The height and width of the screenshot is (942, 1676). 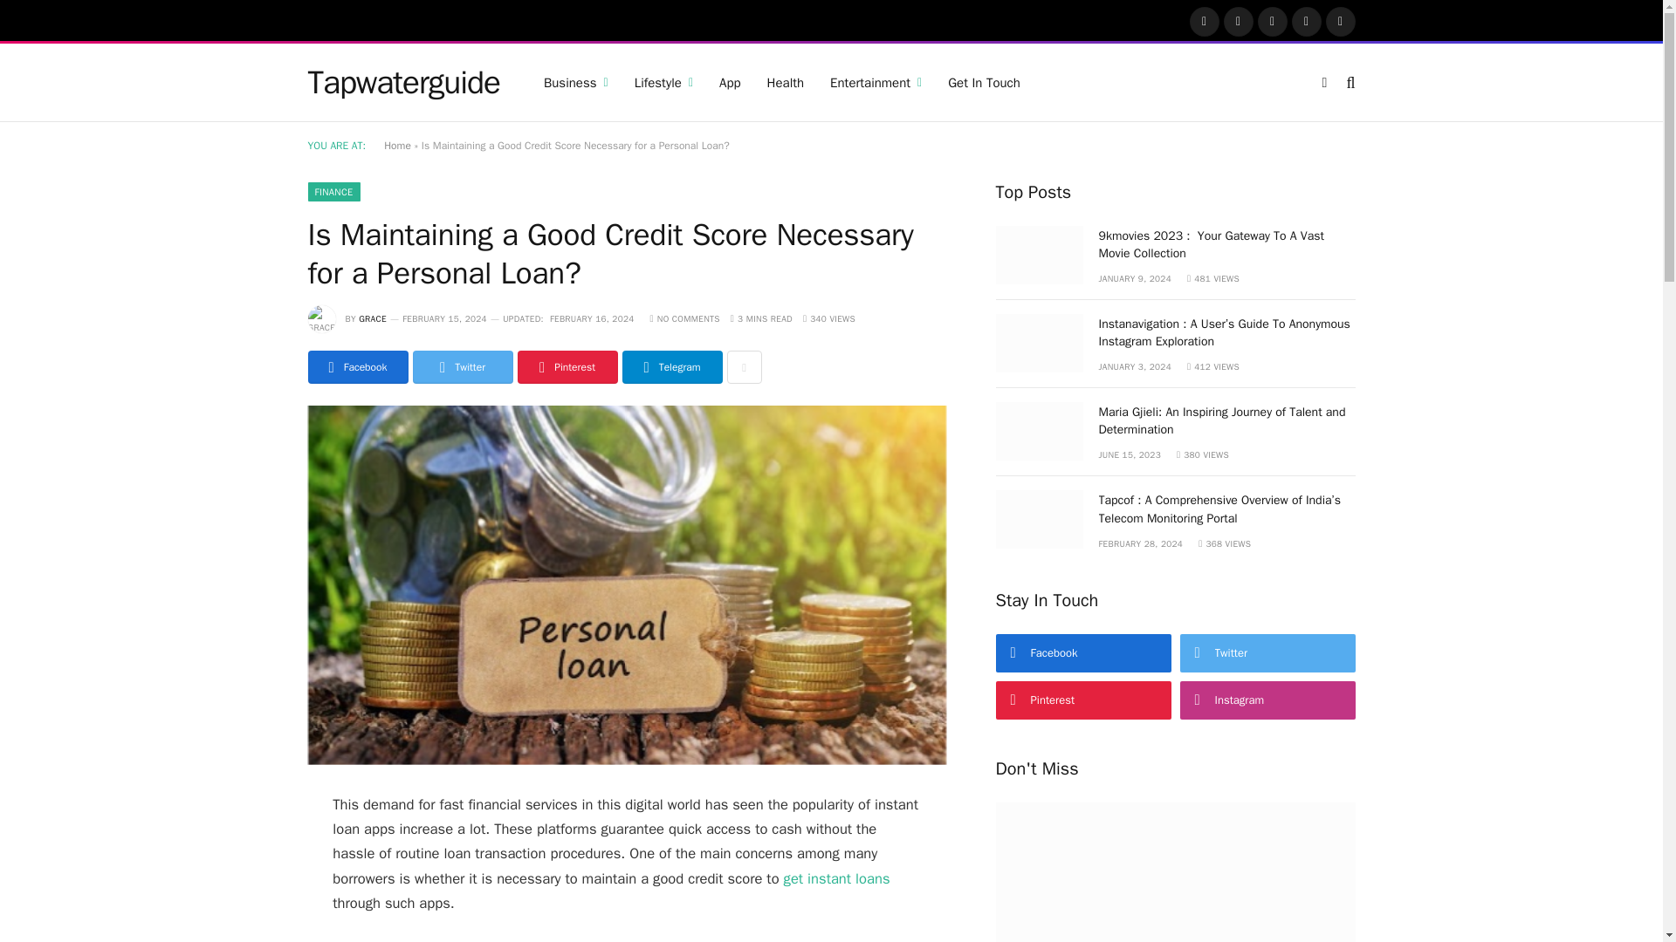 I want to click on Facebook, so click(x=1205, y=21).